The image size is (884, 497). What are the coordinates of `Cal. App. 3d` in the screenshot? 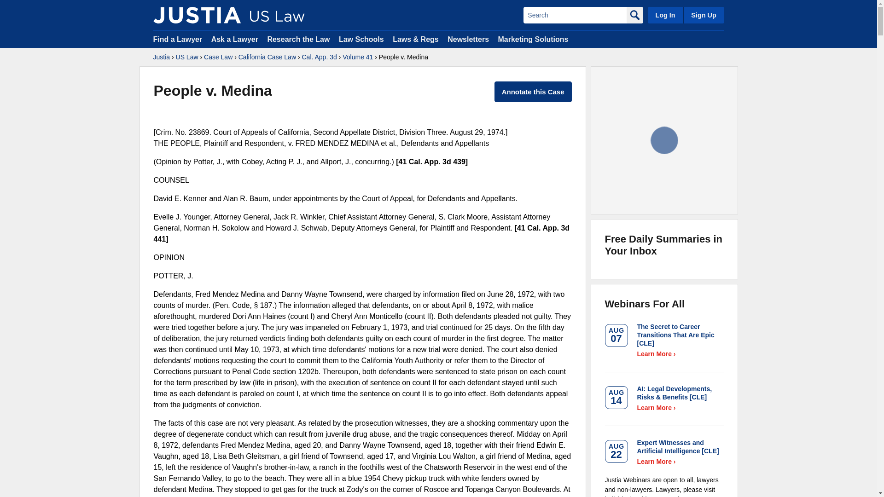 It's located at (319, 57).